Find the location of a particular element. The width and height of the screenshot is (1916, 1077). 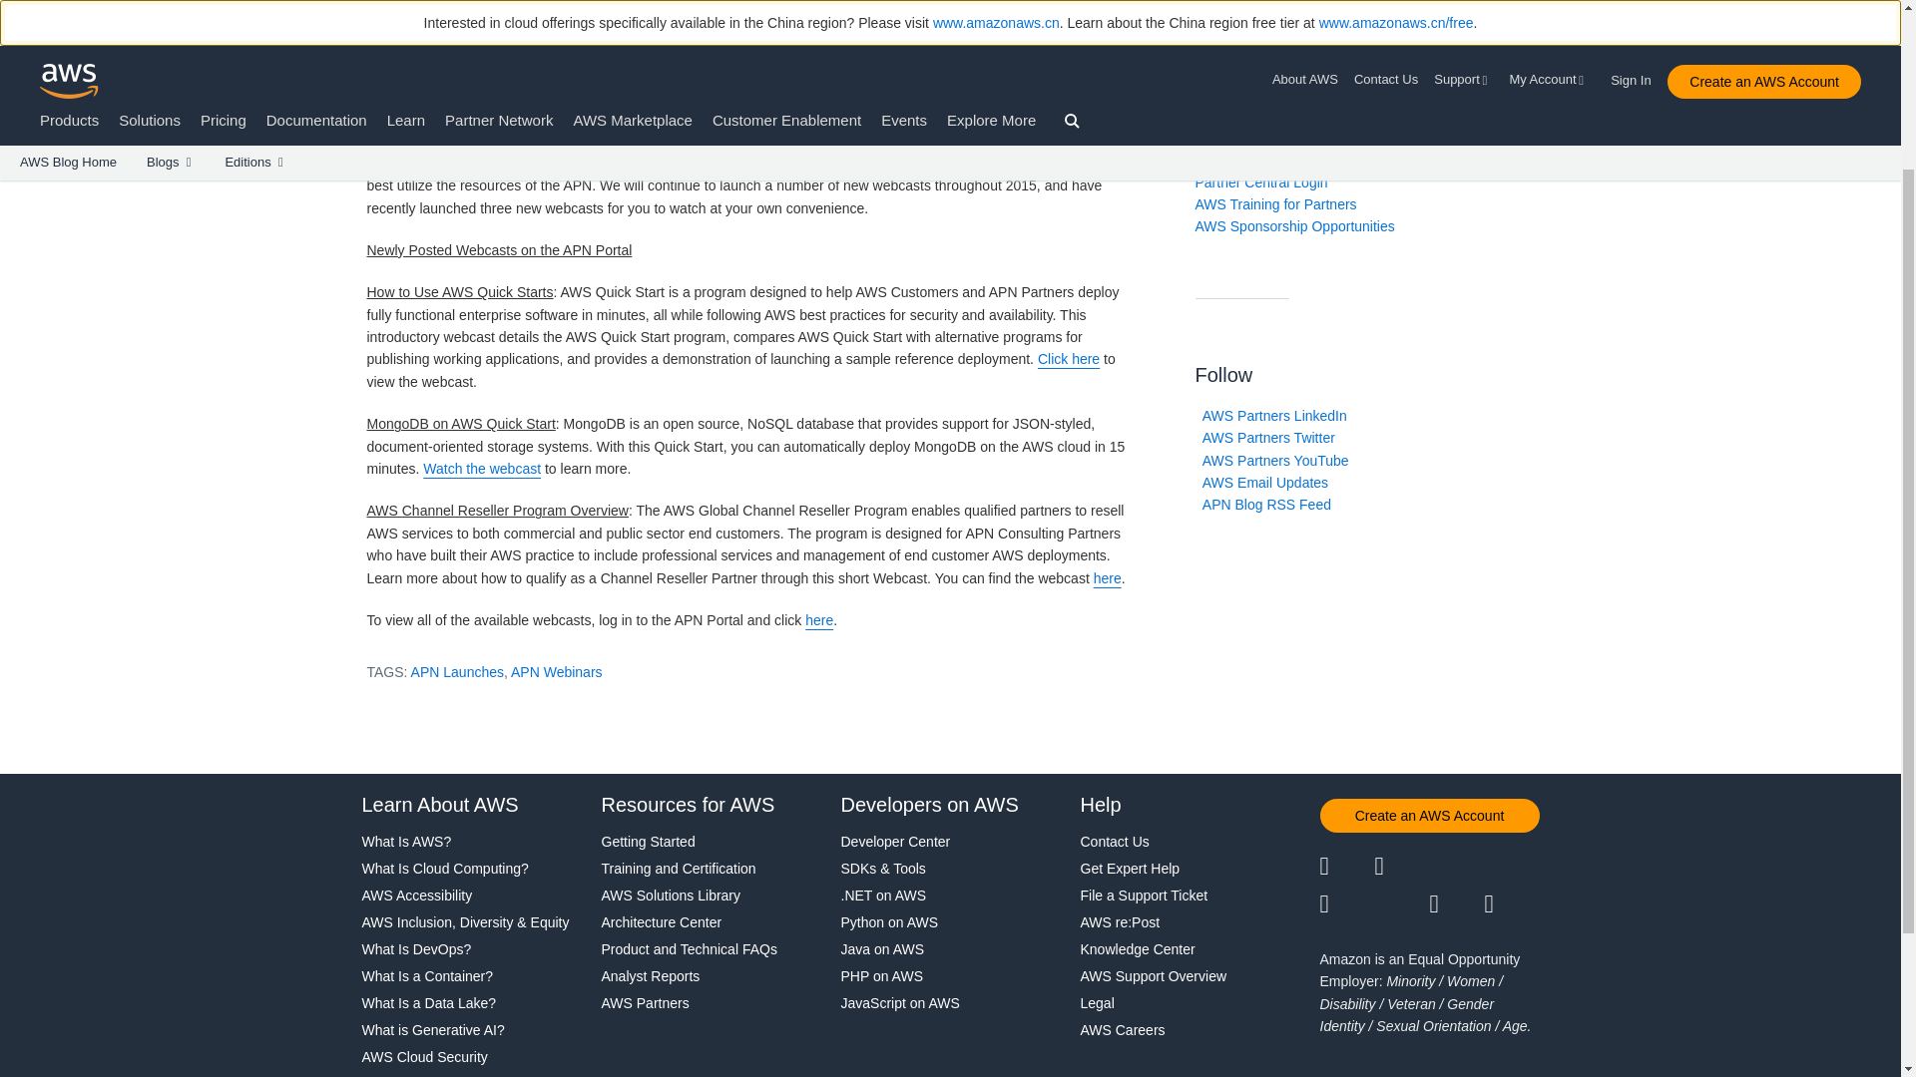

Posts by Kate Miller is located at coordinates (417, 66).